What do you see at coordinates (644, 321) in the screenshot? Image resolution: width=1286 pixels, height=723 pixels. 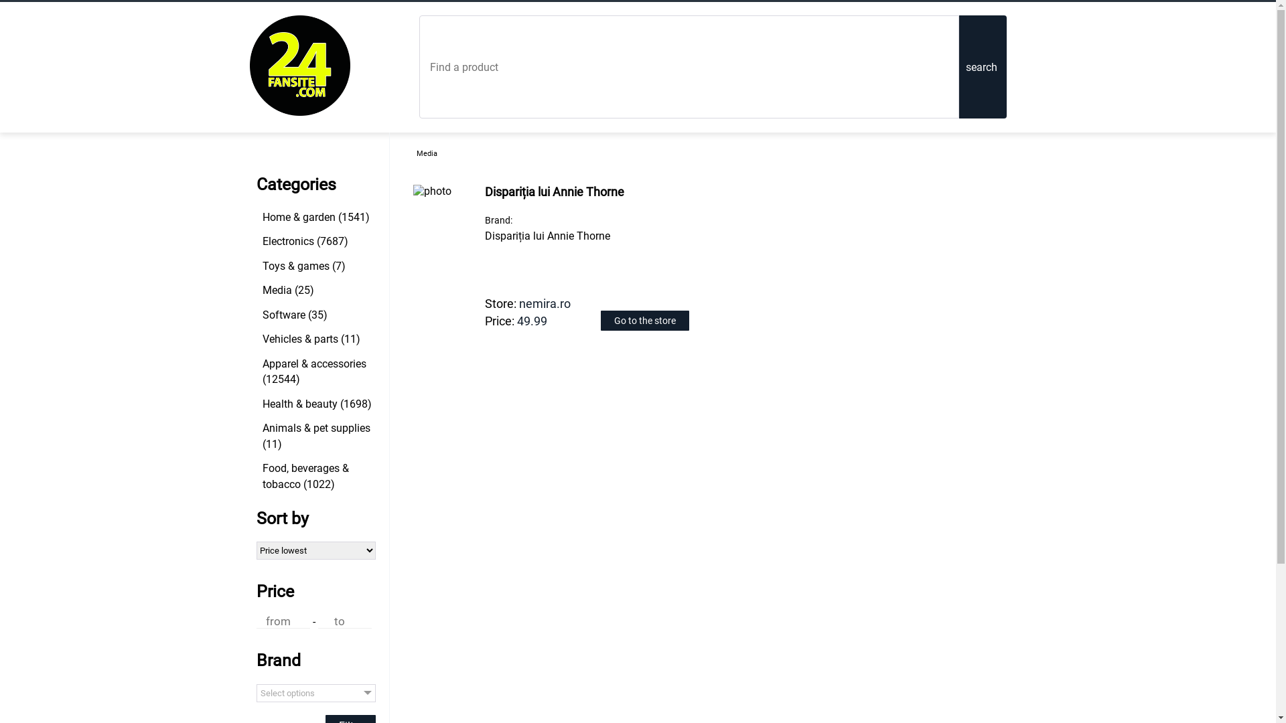 I see `Go to the store` at bounding box center [644, 321].